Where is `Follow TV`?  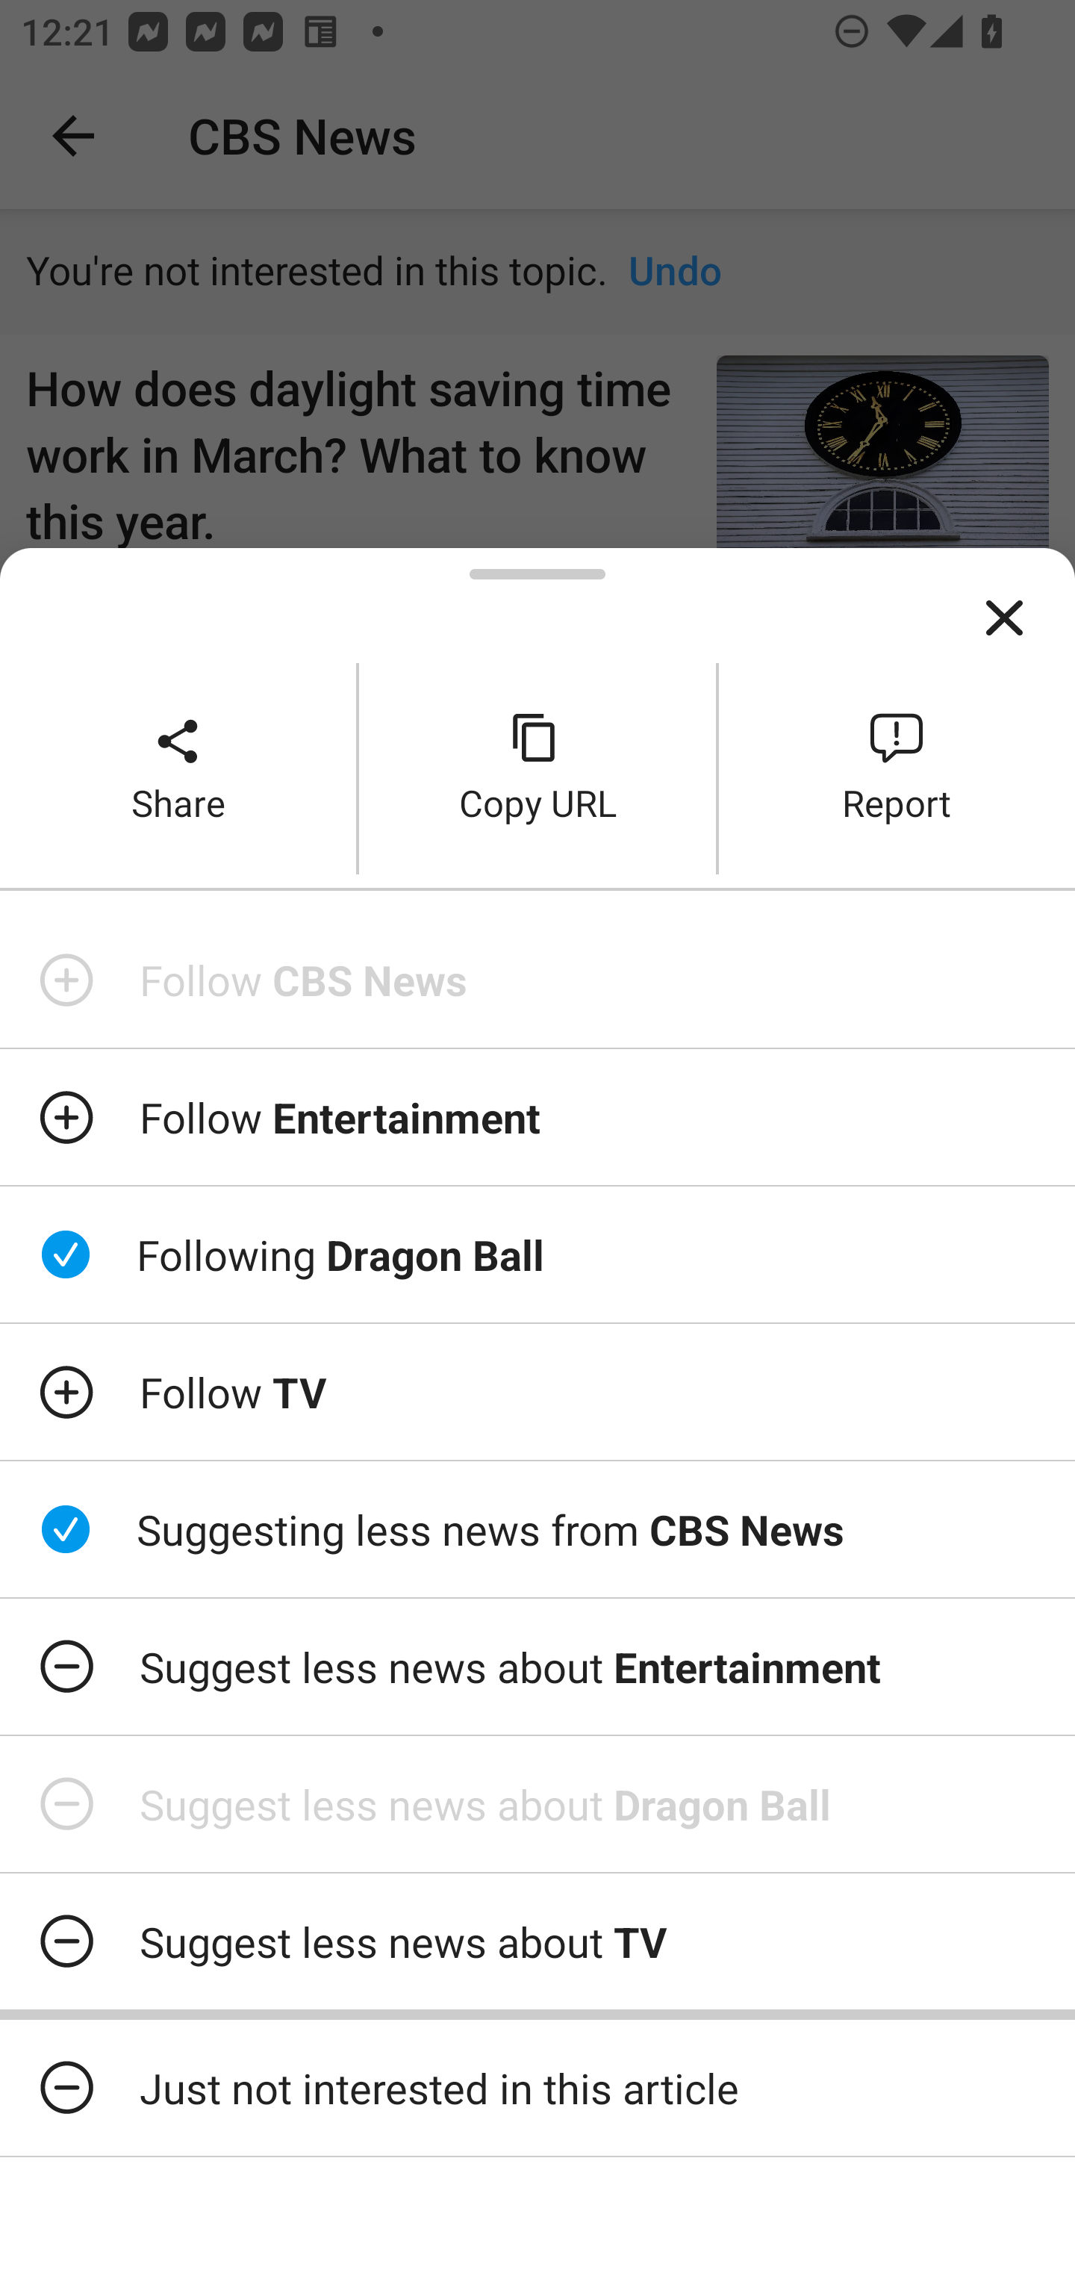
Follow TV is located at coordinates (537, 1391).